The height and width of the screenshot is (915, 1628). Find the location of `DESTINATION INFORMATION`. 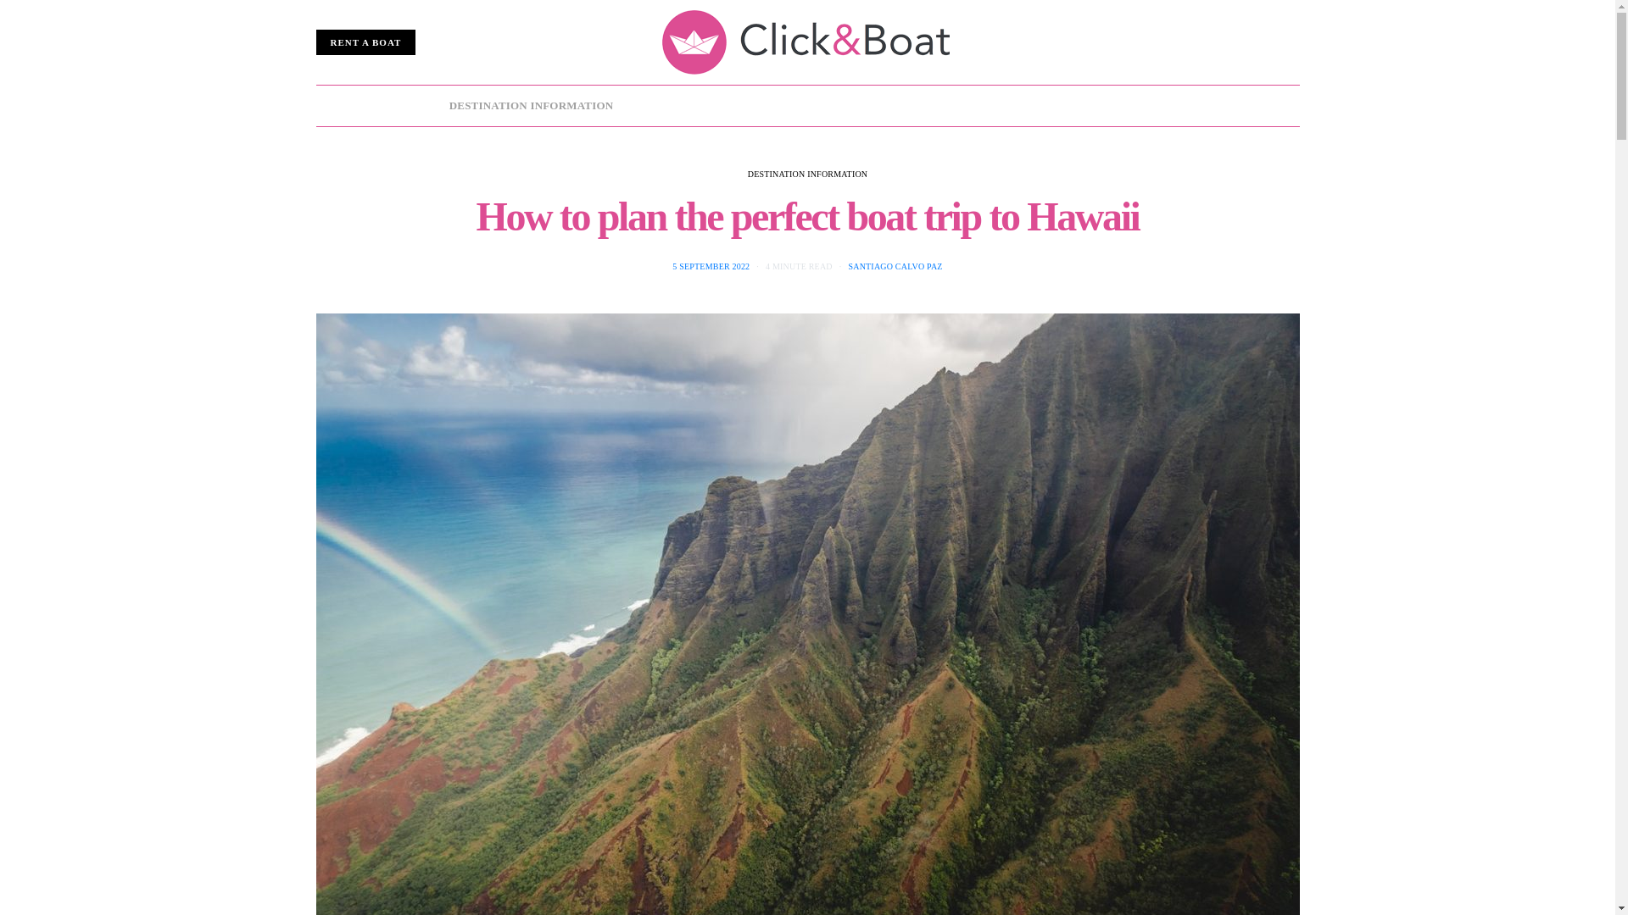

DESTINATION INFORMATION is located at coordinates (807, 173).